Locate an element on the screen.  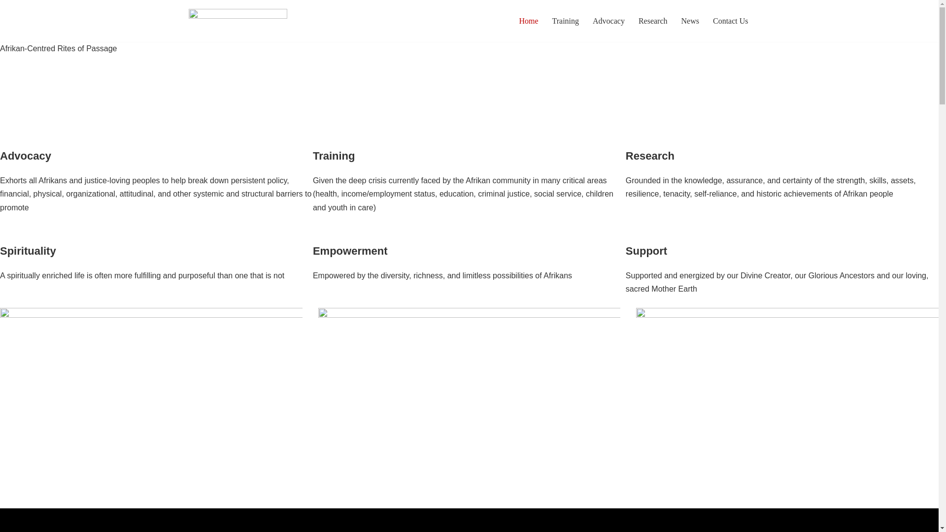
Home is located at coordinates (528, 21).